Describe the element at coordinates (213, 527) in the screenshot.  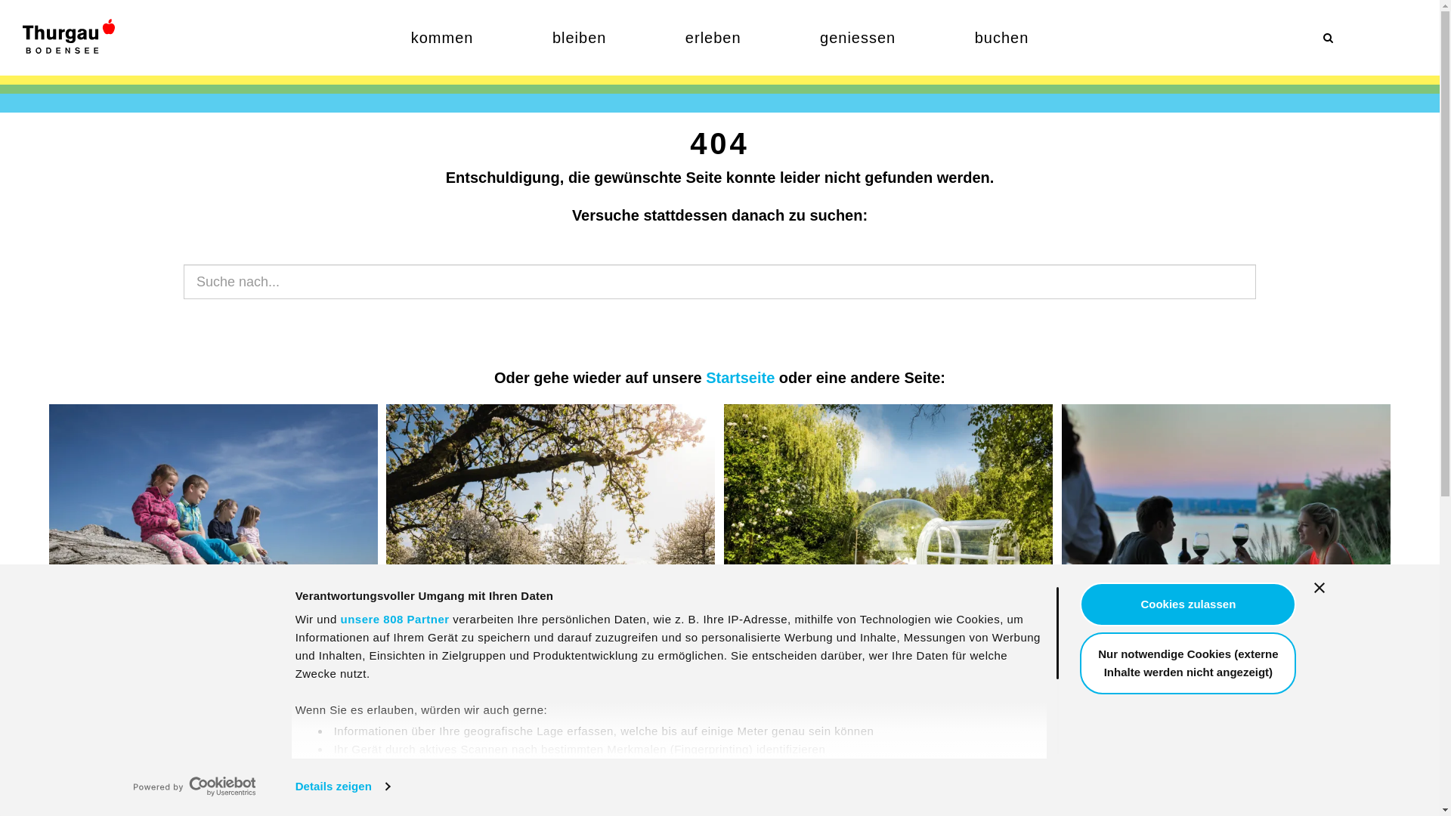
I see `Familien-Tipps` at that location.